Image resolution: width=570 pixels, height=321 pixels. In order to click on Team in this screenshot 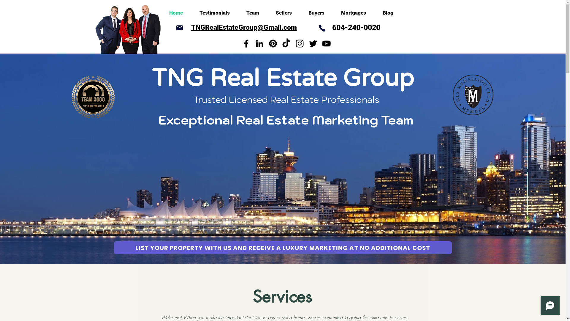, I will do `click(253, 13)`.